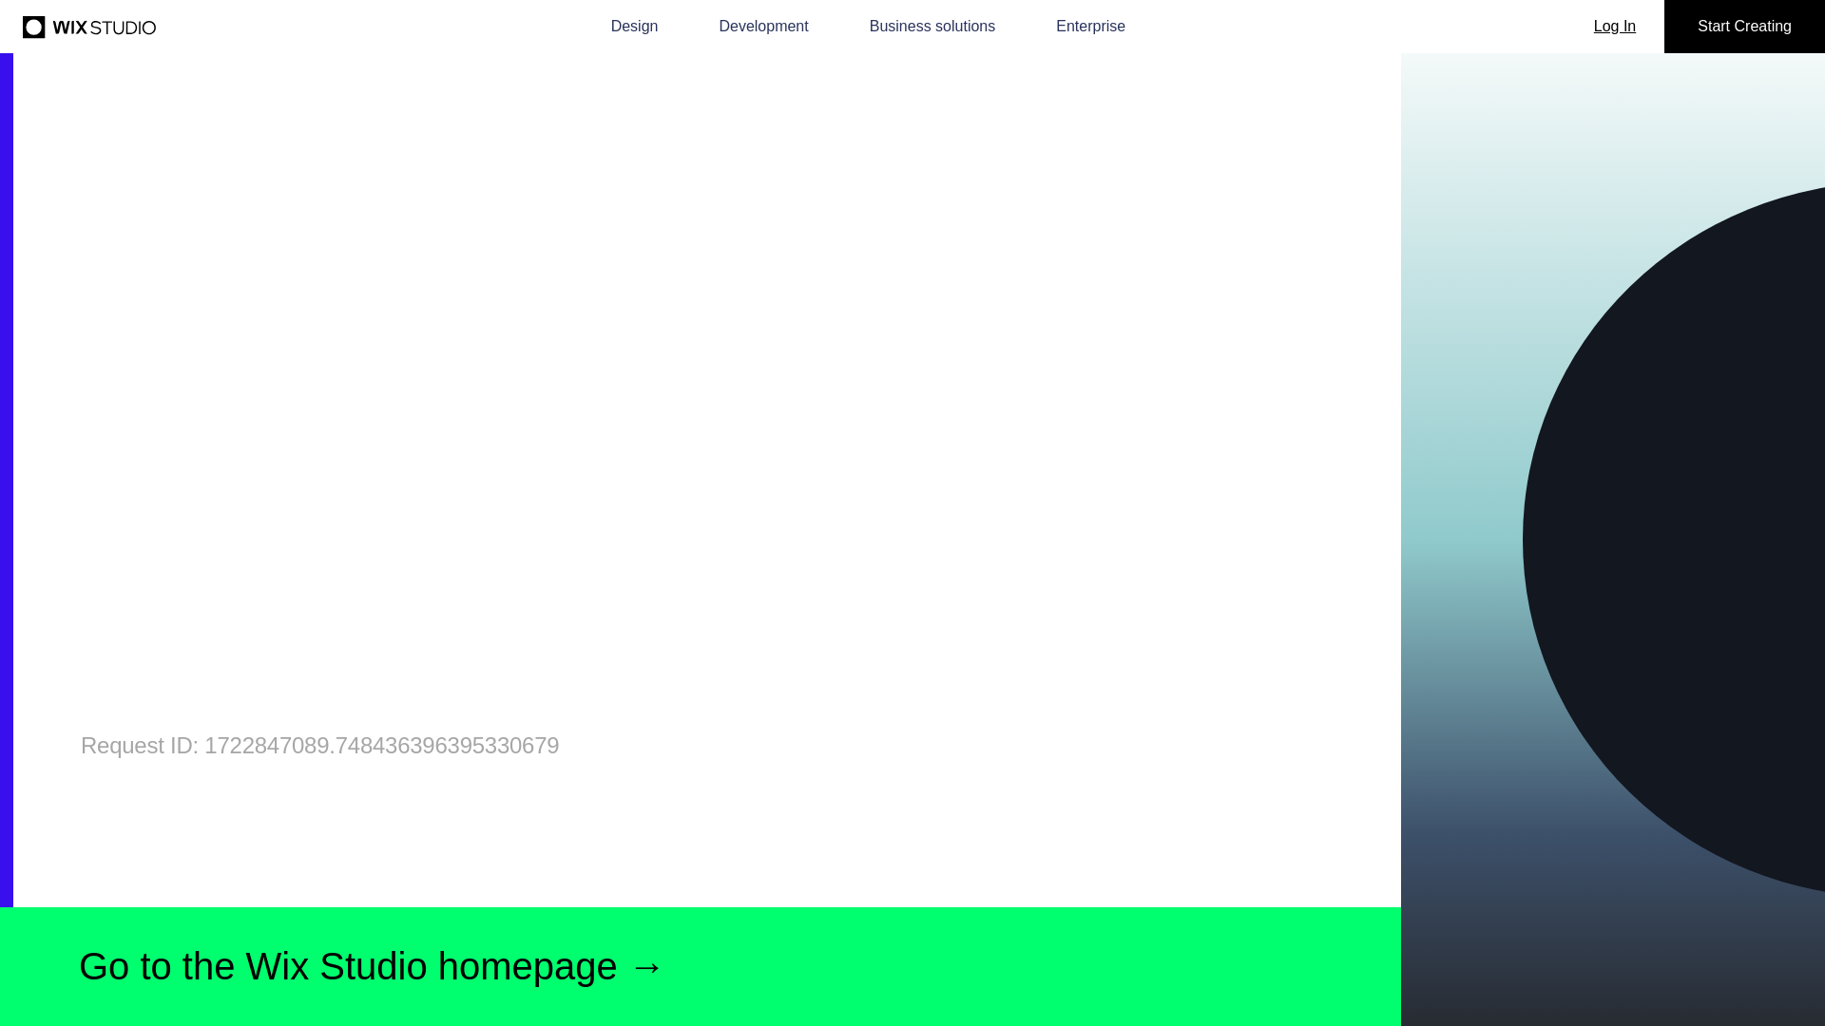 Image resolution: width=1825 pixels, height=1026 pixels. Describe the element at coordinates (933, 27) in the screenshot. I see `Business solutions` at that location.